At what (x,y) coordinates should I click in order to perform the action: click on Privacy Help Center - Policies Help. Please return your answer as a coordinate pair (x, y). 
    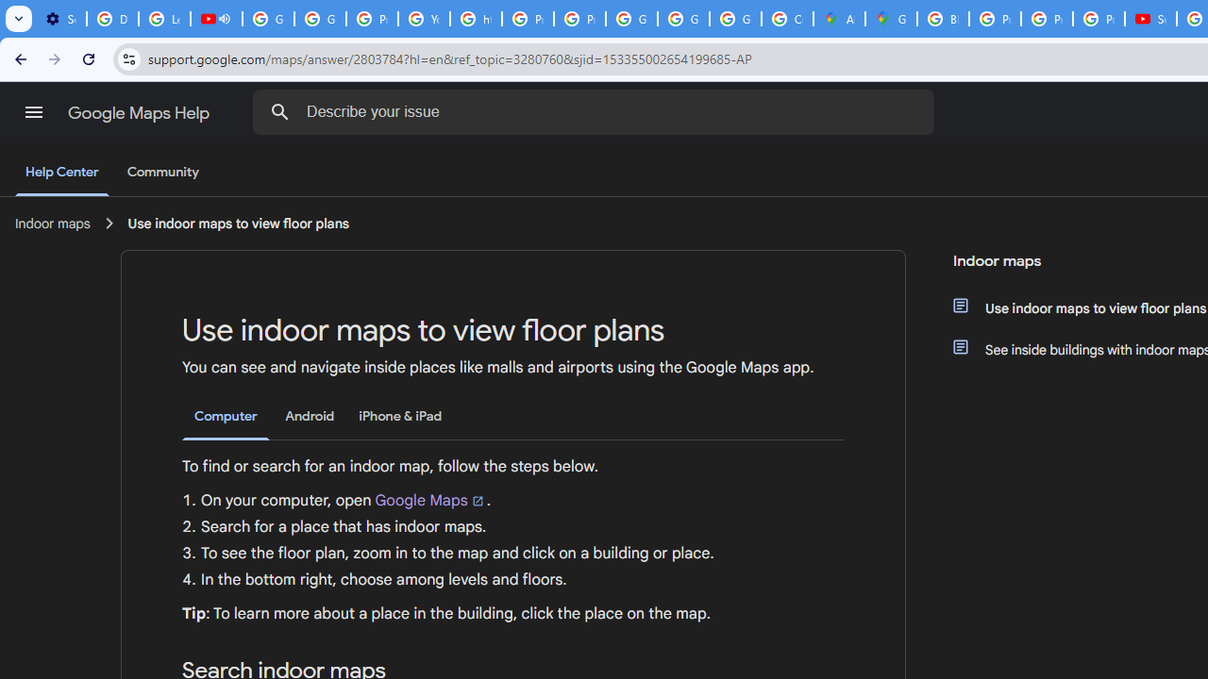
    Looking at the image, I should click on (372, 19).